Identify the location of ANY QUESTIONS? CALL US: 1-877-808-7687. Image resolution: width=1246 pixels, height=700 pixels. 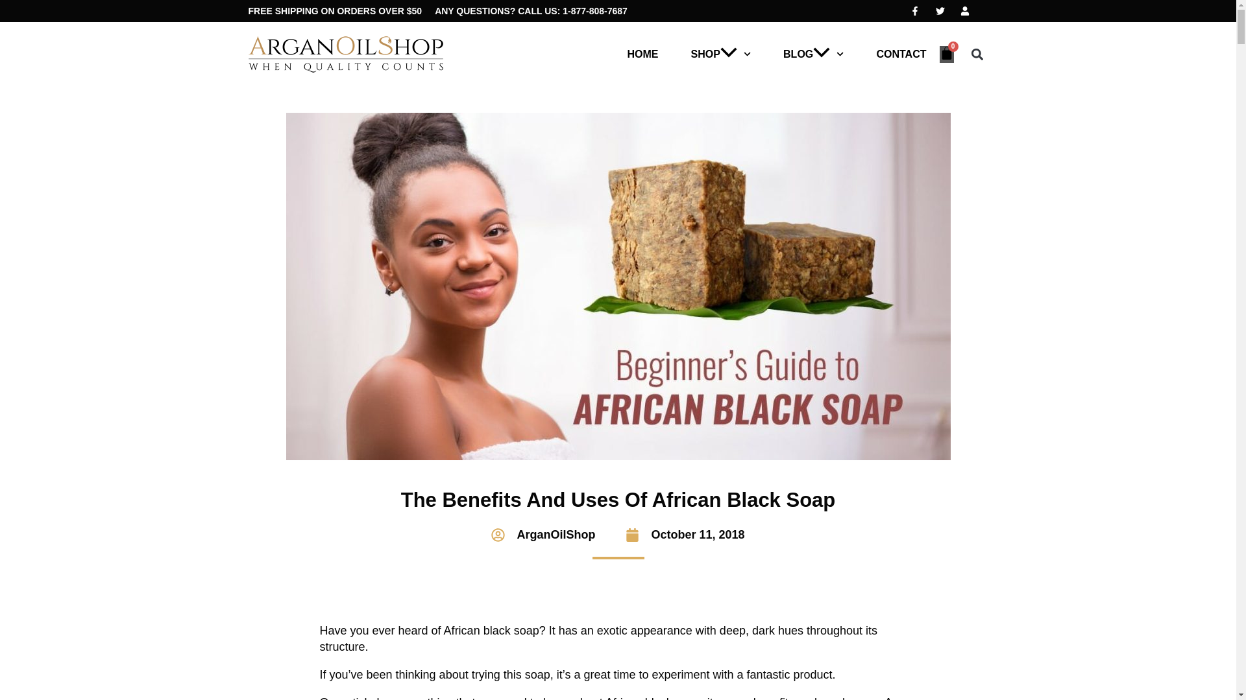
(531, 10).